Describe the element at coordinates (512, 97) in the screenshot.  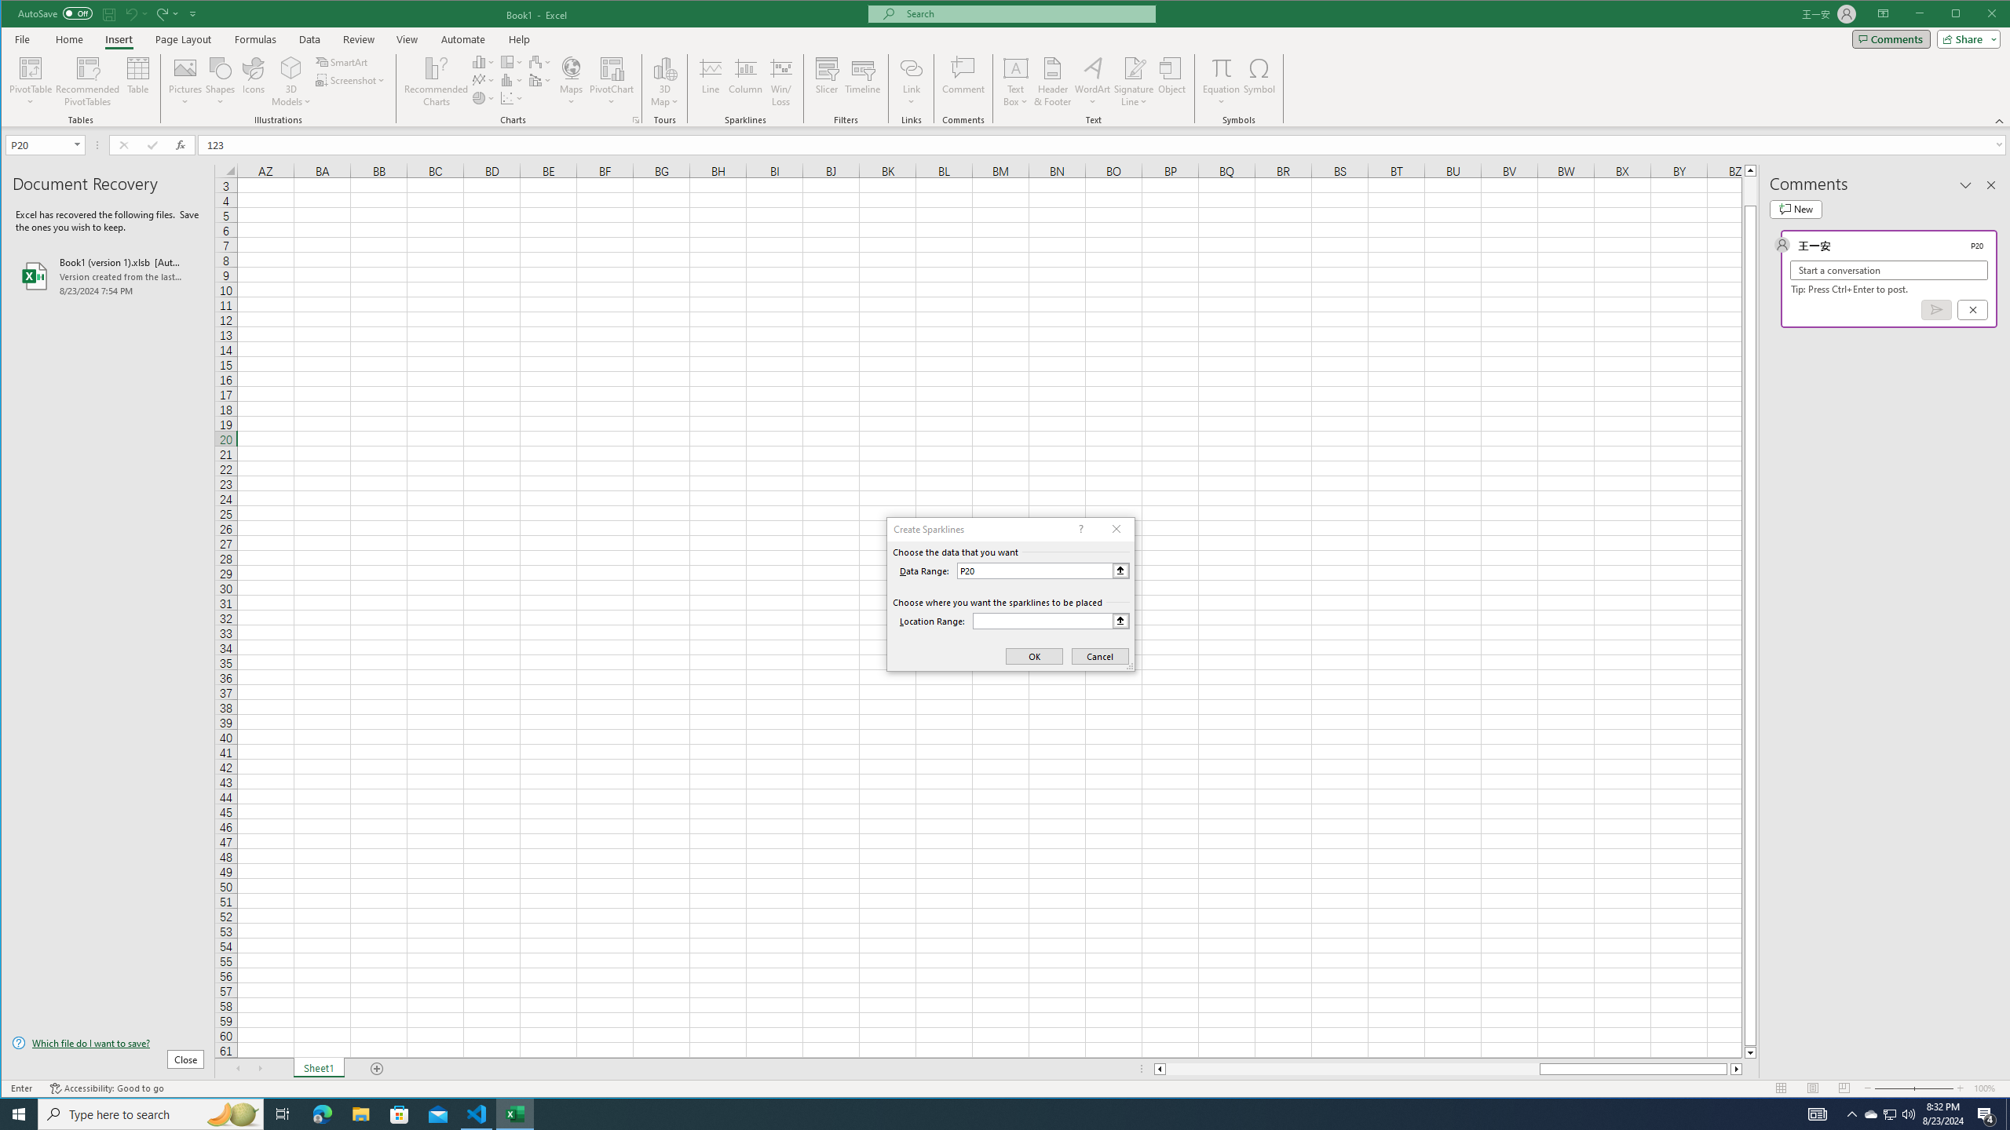
I see `Insert Scatter (X, Y) or Bubble Chart` at that location.